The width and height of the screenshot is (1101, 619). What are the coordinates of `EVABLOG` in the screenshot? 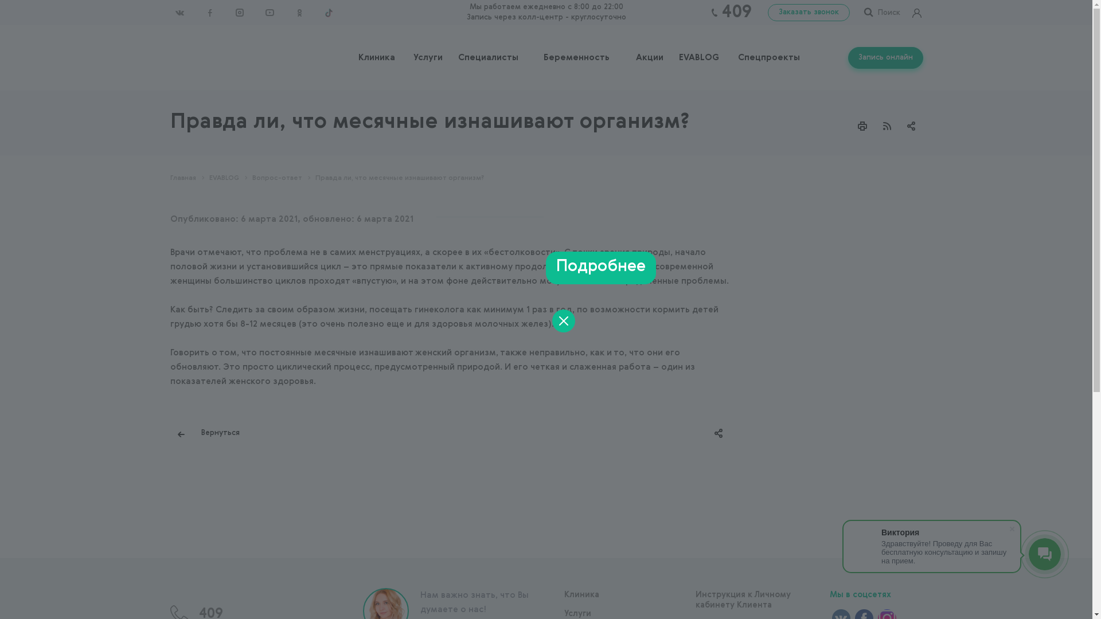 It's located at (224, 178).